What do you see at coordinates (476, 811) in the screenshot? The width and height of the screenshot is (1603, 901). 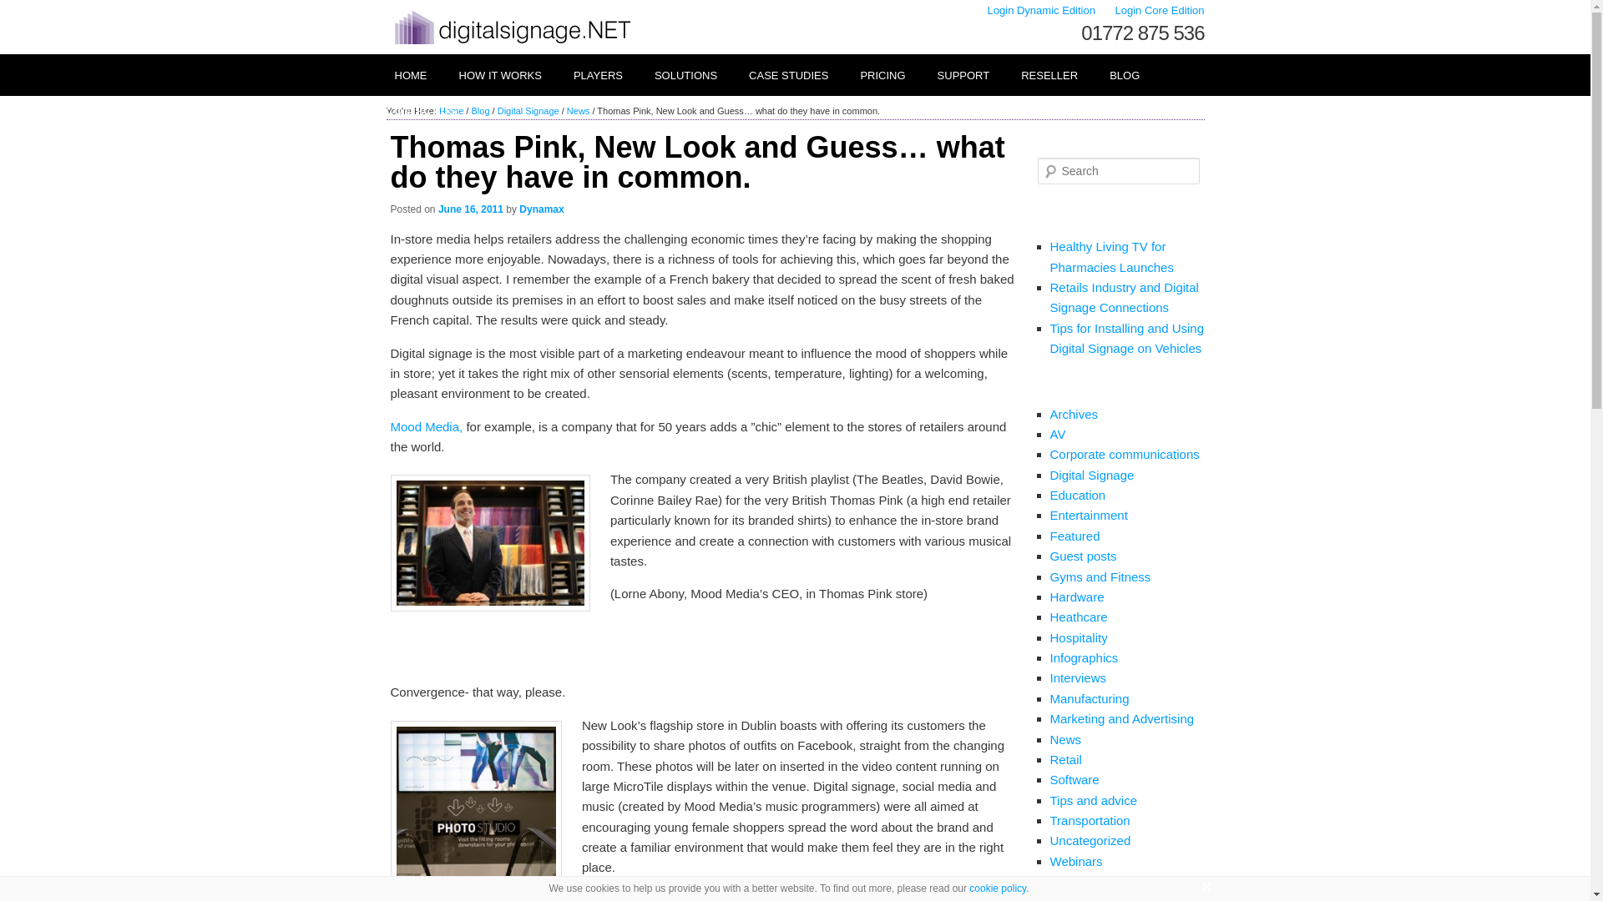 I see `New-Look` at bounding box center [476, 811].